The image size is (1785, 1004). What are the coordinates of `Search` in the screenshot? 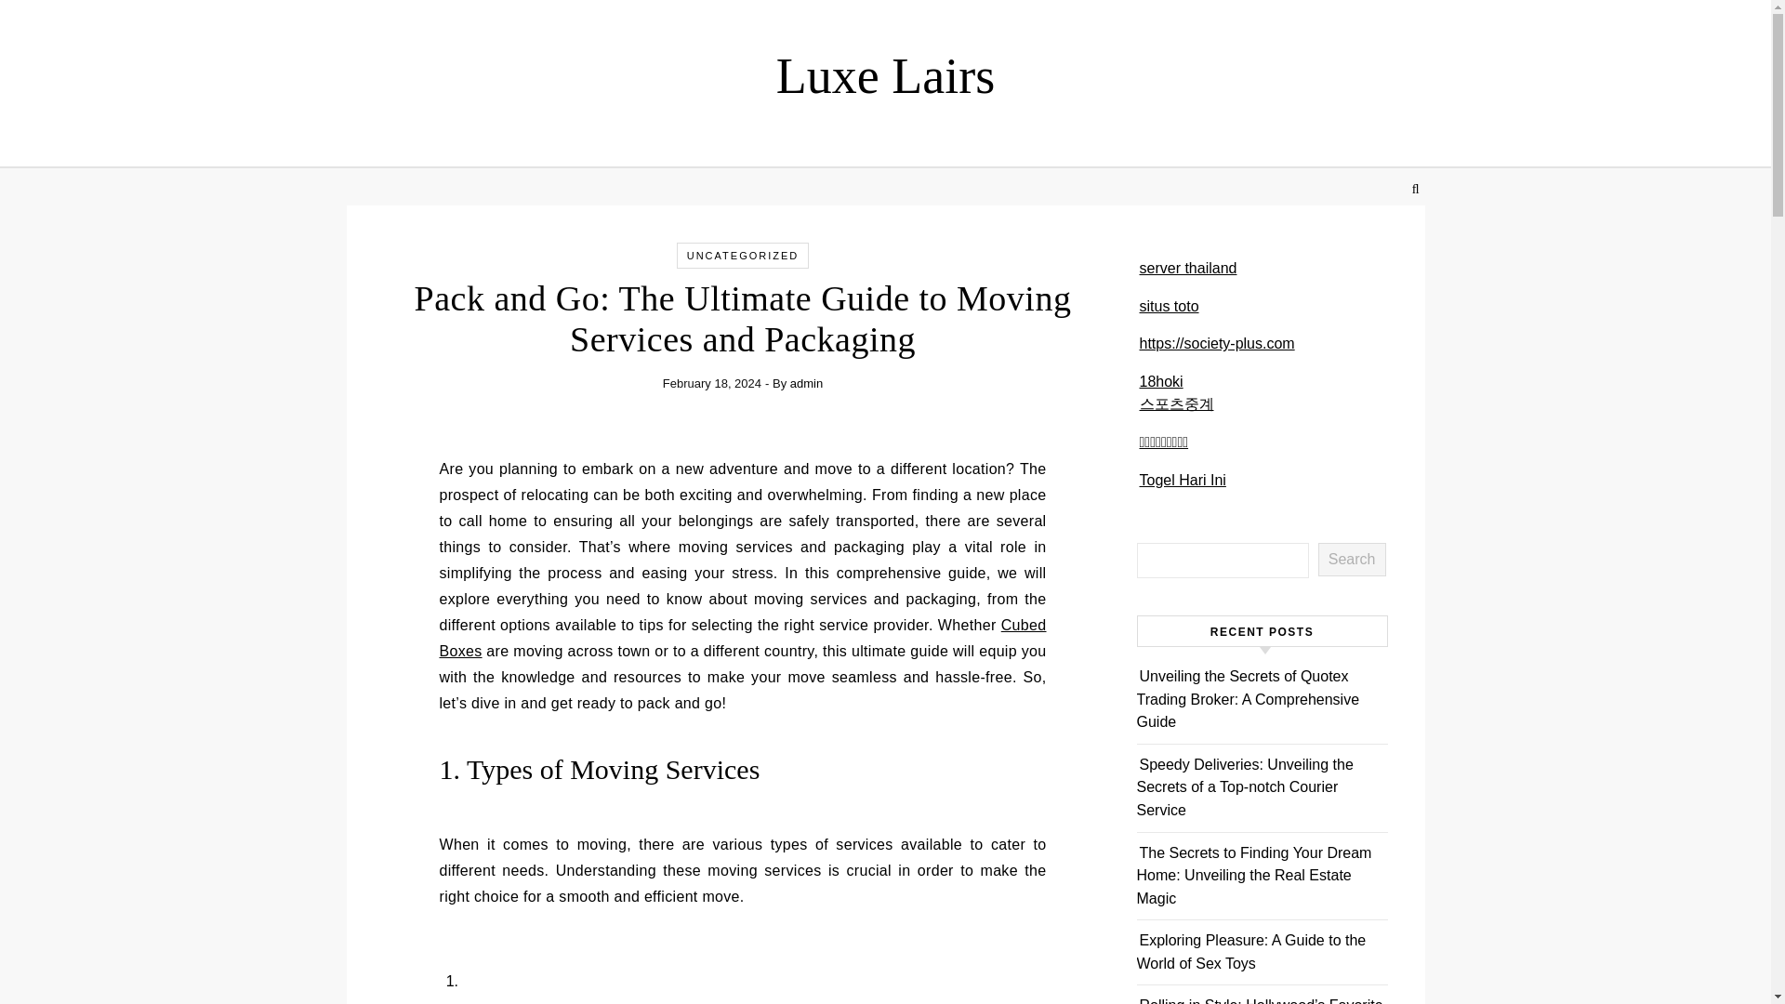 It's located at (1352, 560).